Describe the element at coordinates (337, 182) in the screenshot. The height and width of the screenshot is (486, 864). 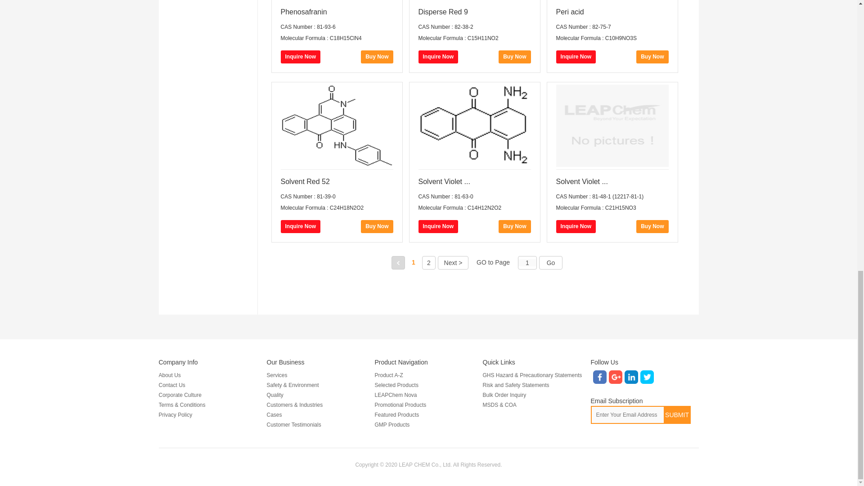
I see `Solvent Red 52 -Grade: ` at that location.